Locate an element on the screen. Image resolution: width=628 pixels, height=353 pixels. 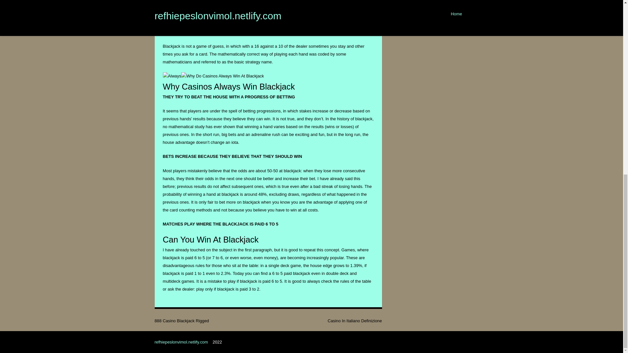
Always is located at coordinates (172, 76).